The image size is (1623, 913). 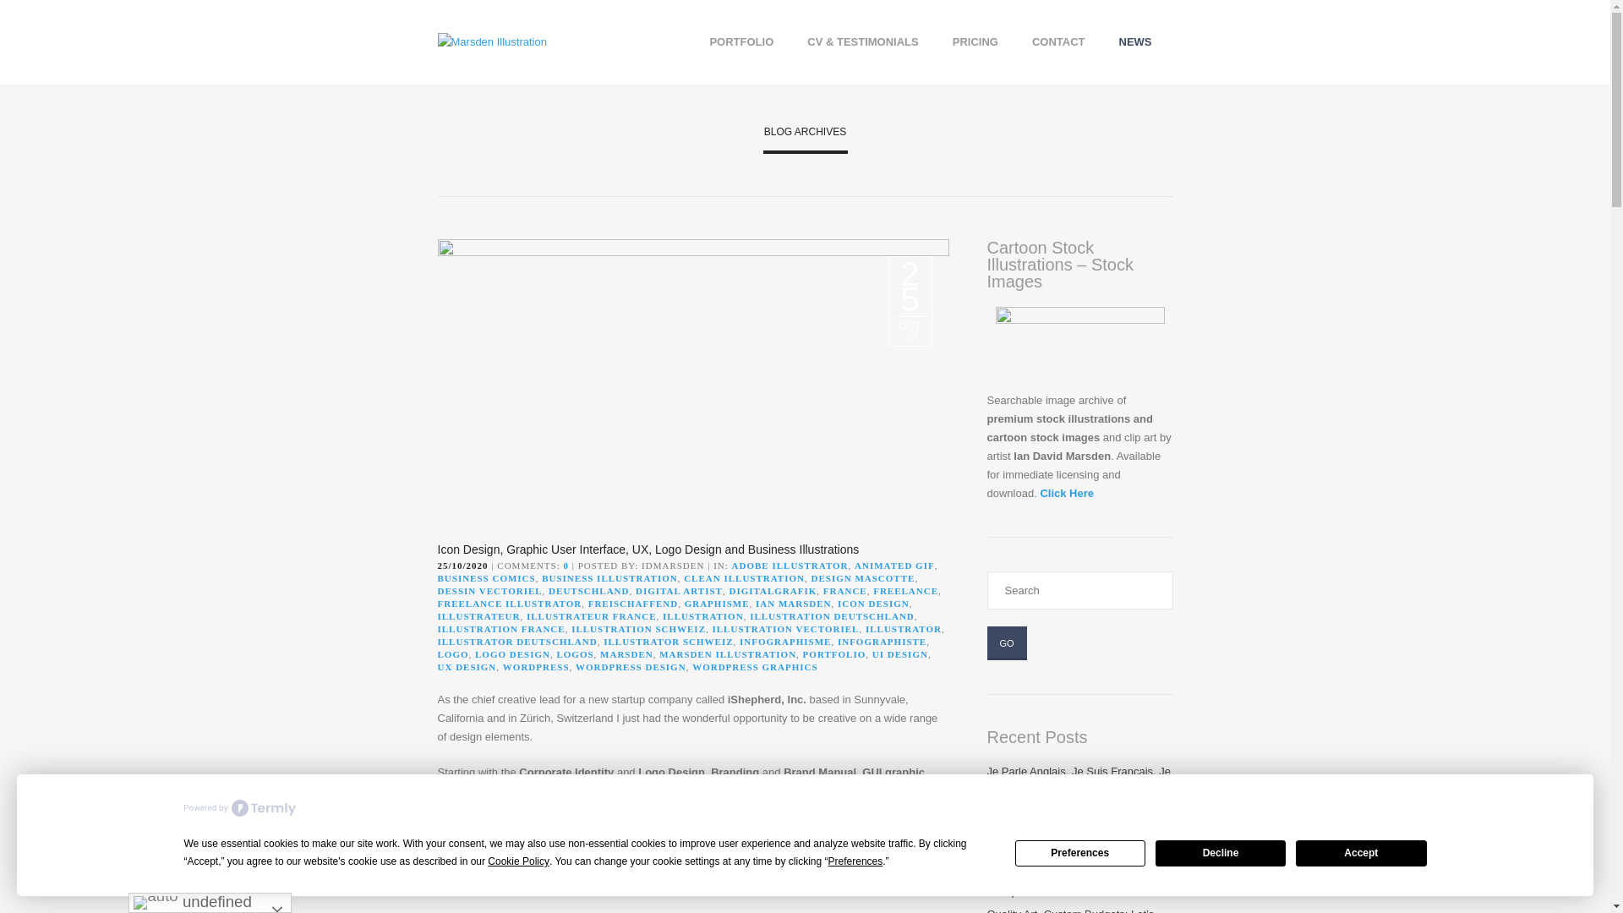 I want to click on Go, so click(x=1007, y=642).